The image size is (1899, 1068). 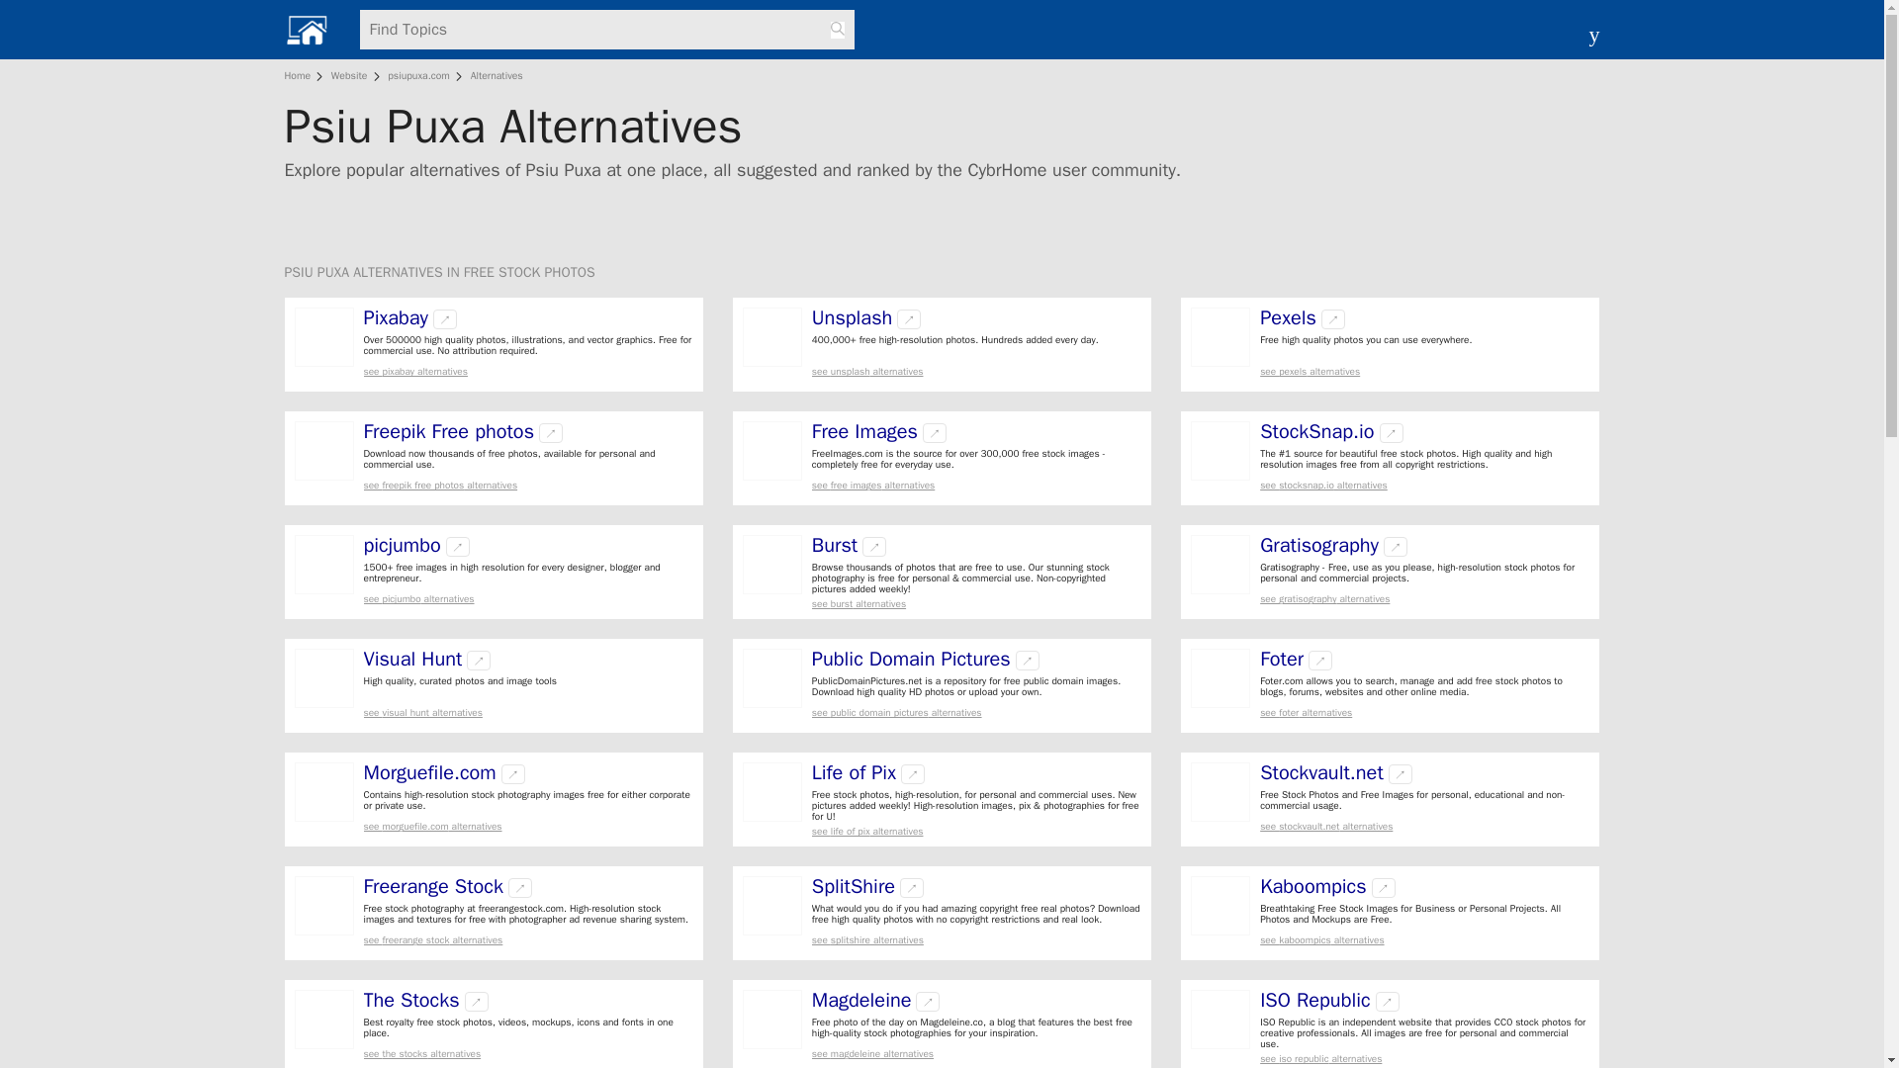 I want to click on FREE STOCK PHOTOS, so click(x=529, y=272).